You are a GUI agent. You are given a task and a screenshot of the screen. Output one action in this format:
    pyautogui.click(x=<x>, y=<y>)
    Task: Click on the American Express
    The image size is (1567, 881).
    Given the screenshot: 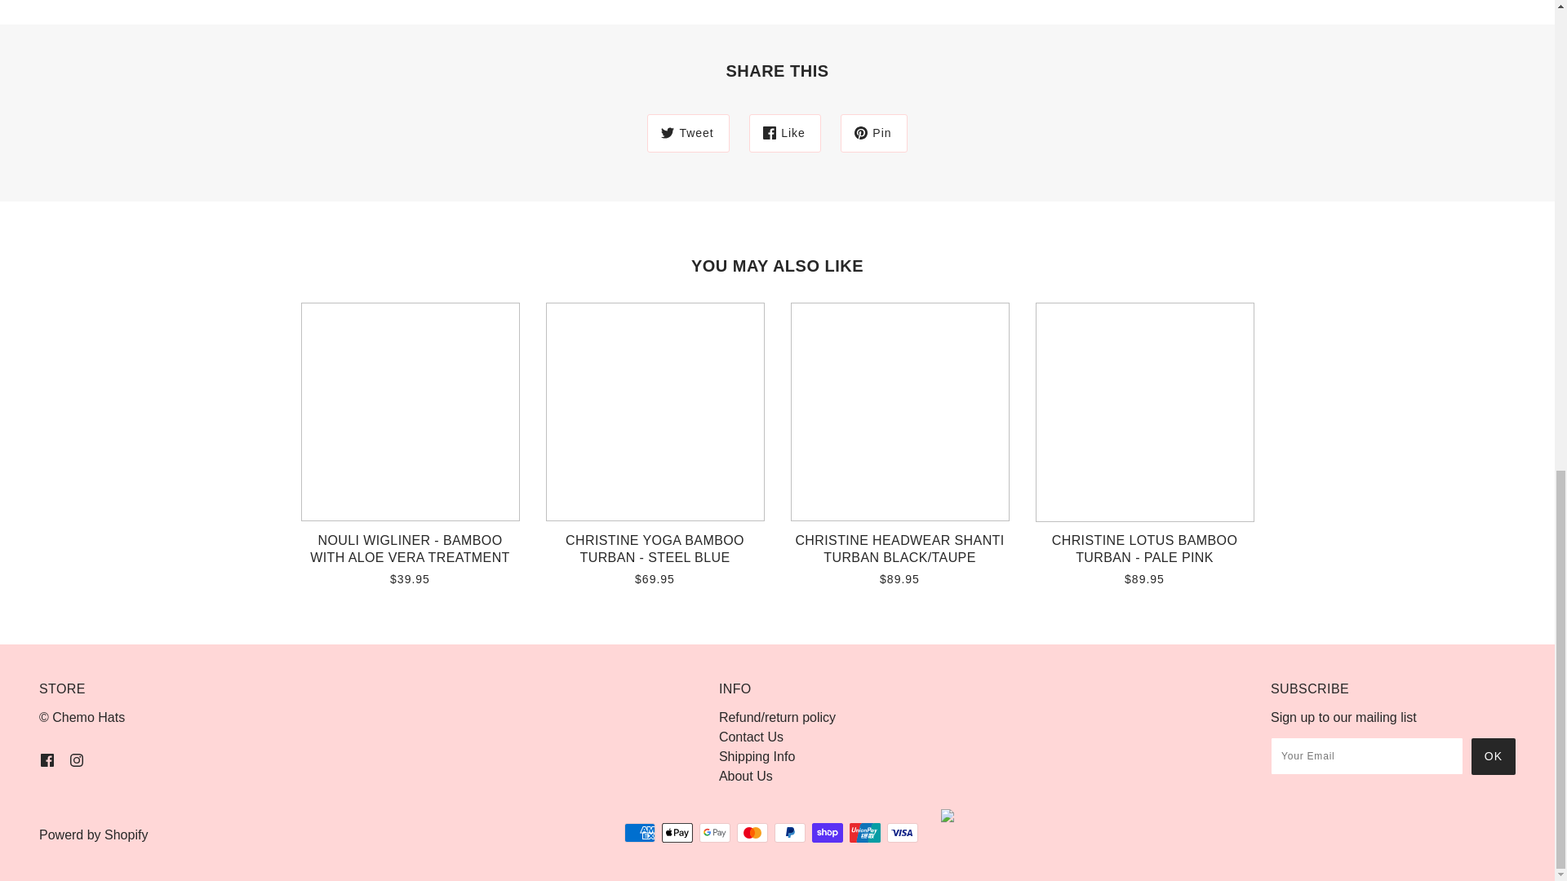 What is the action you would take?
    pyautogui.click(x=639, y=832)
    